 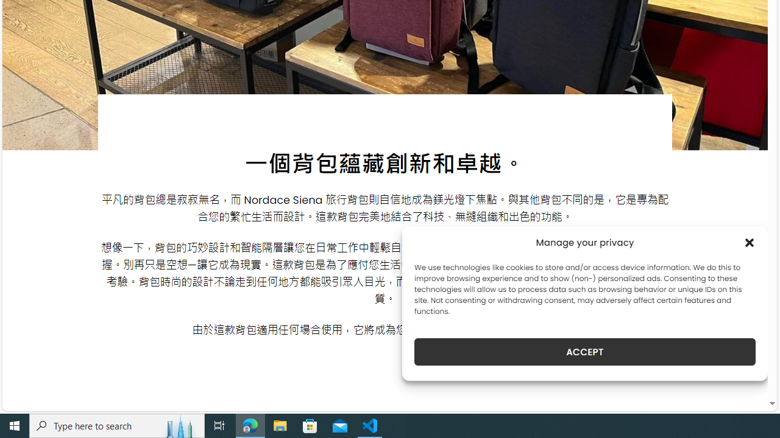 What do you see at coordinates (750, 242) in the screenshot?
I see `Class: cmplz-close` at bounding box center [750, 242].